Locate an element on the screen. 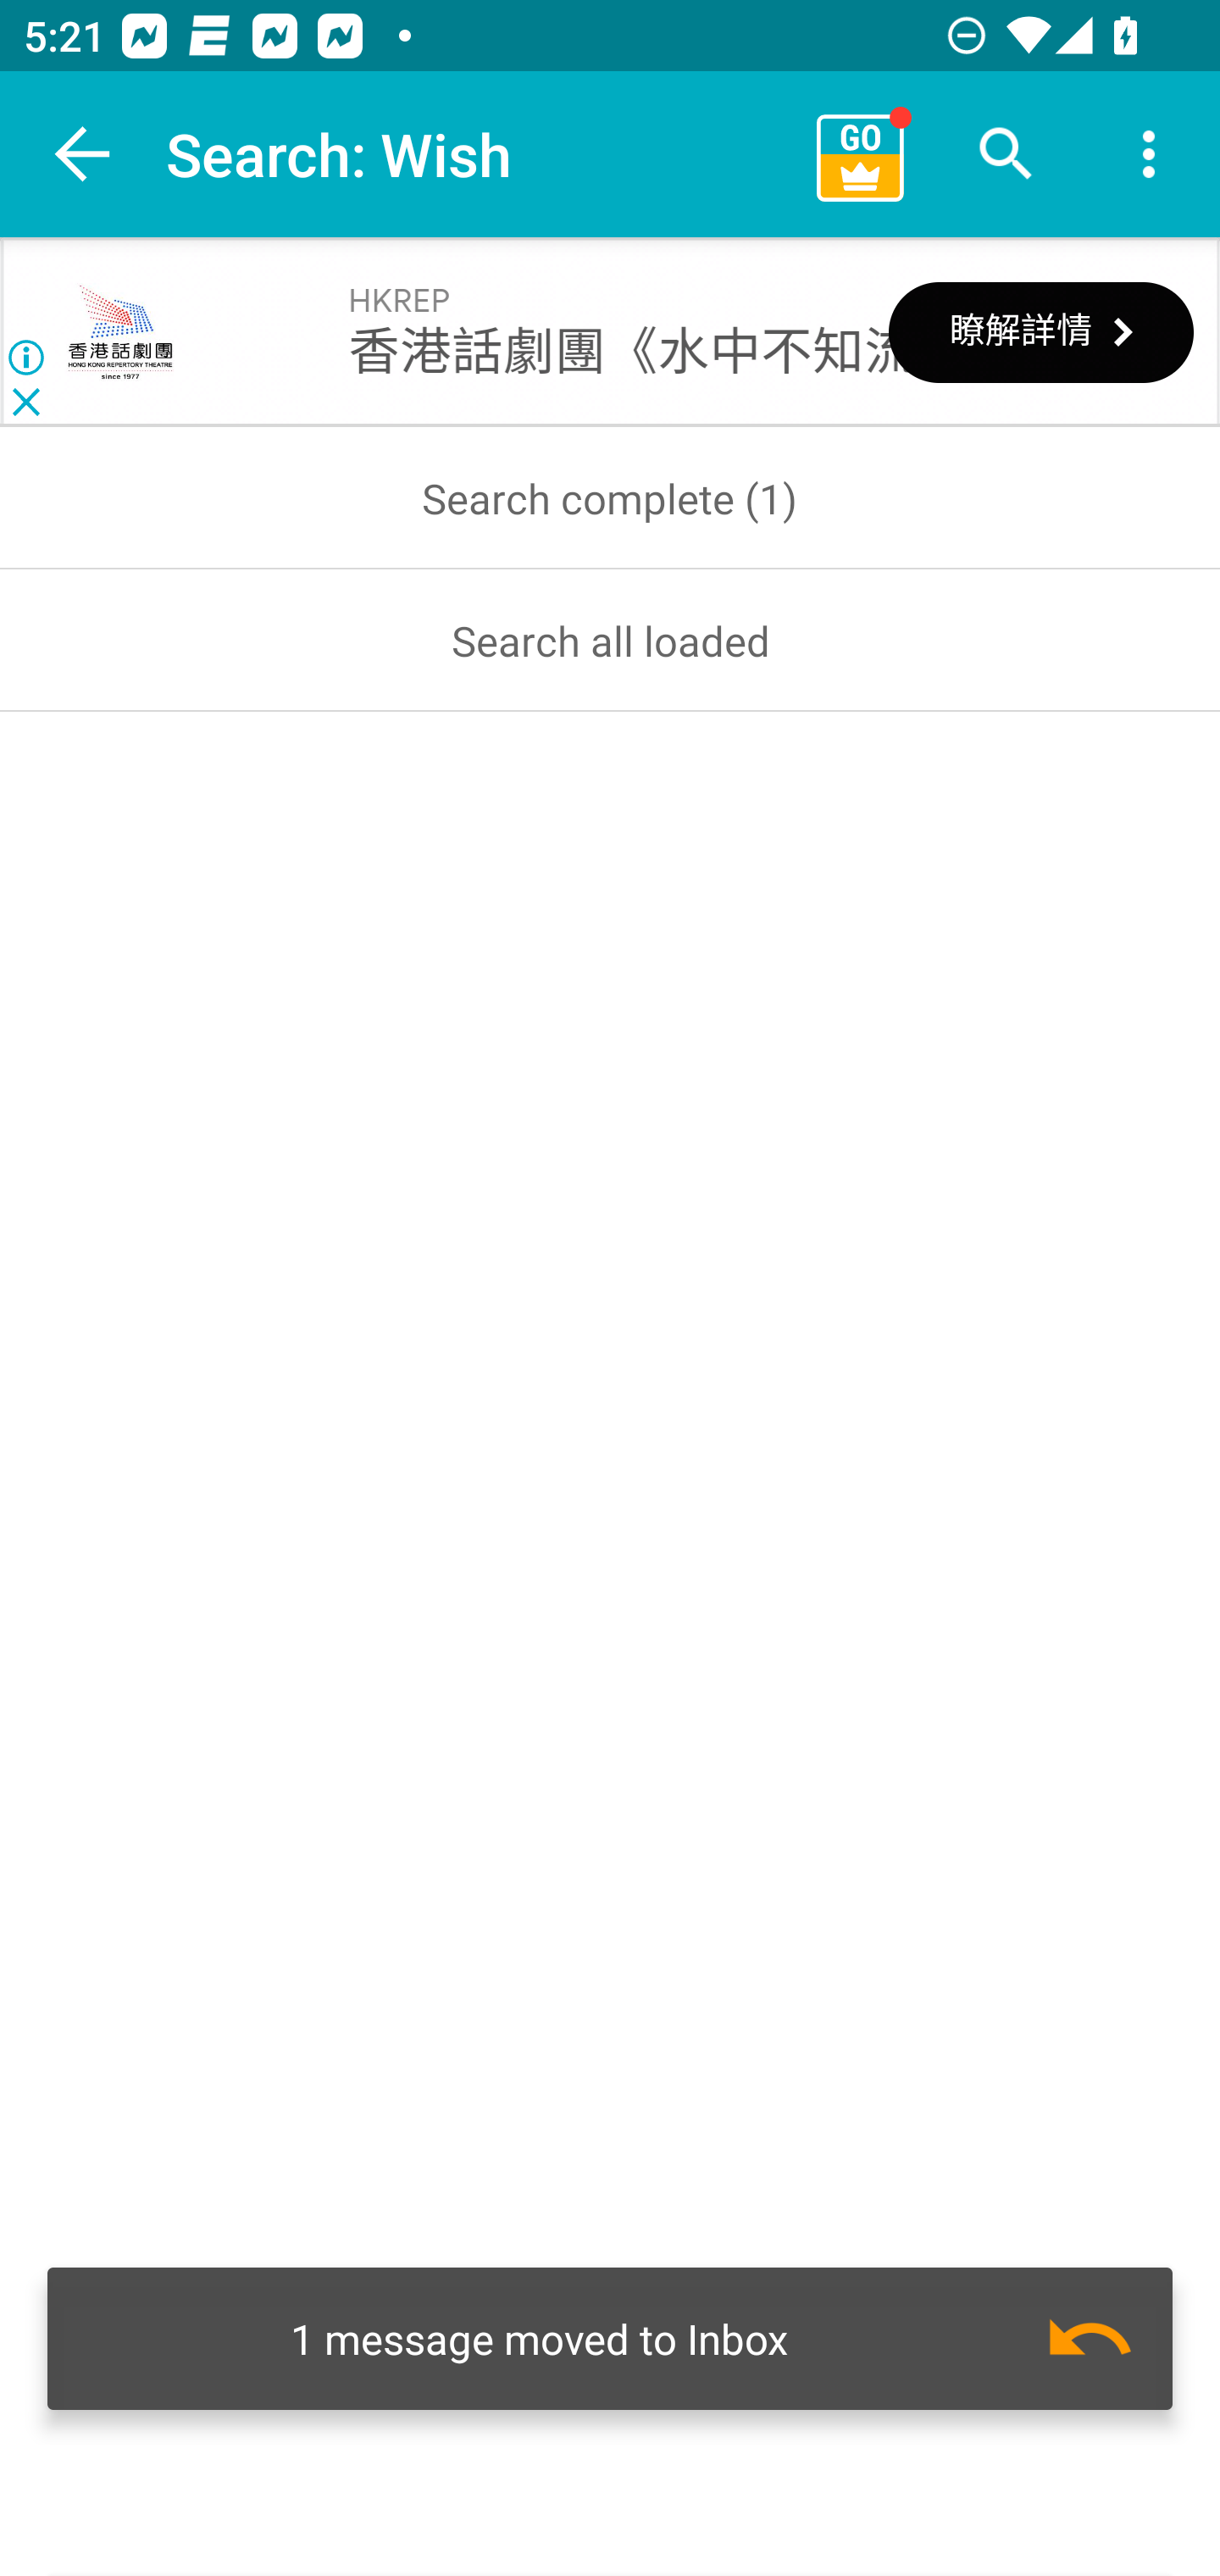 The height and width of the screenshot is (2576, 1220). Search is located at coordinates (1006, 154).